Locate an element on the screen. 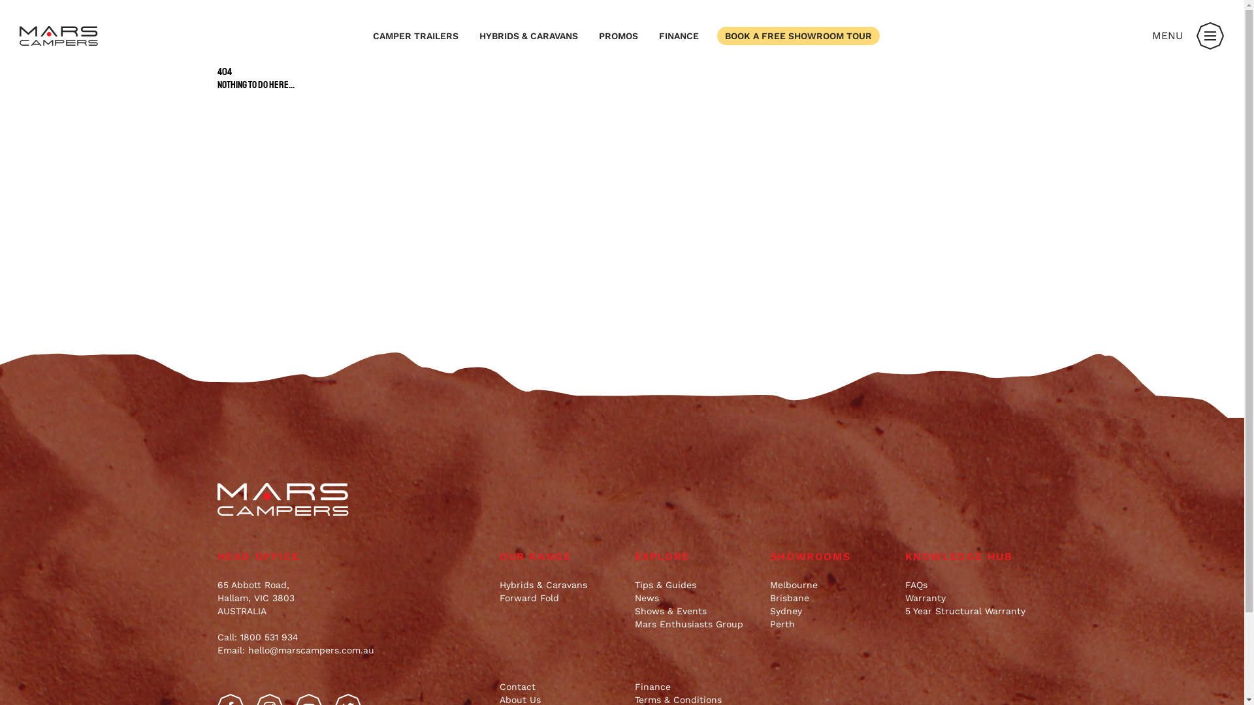 This screenshot has width=1254, height=705. Forward Fold is located at coordinates (560, 598).